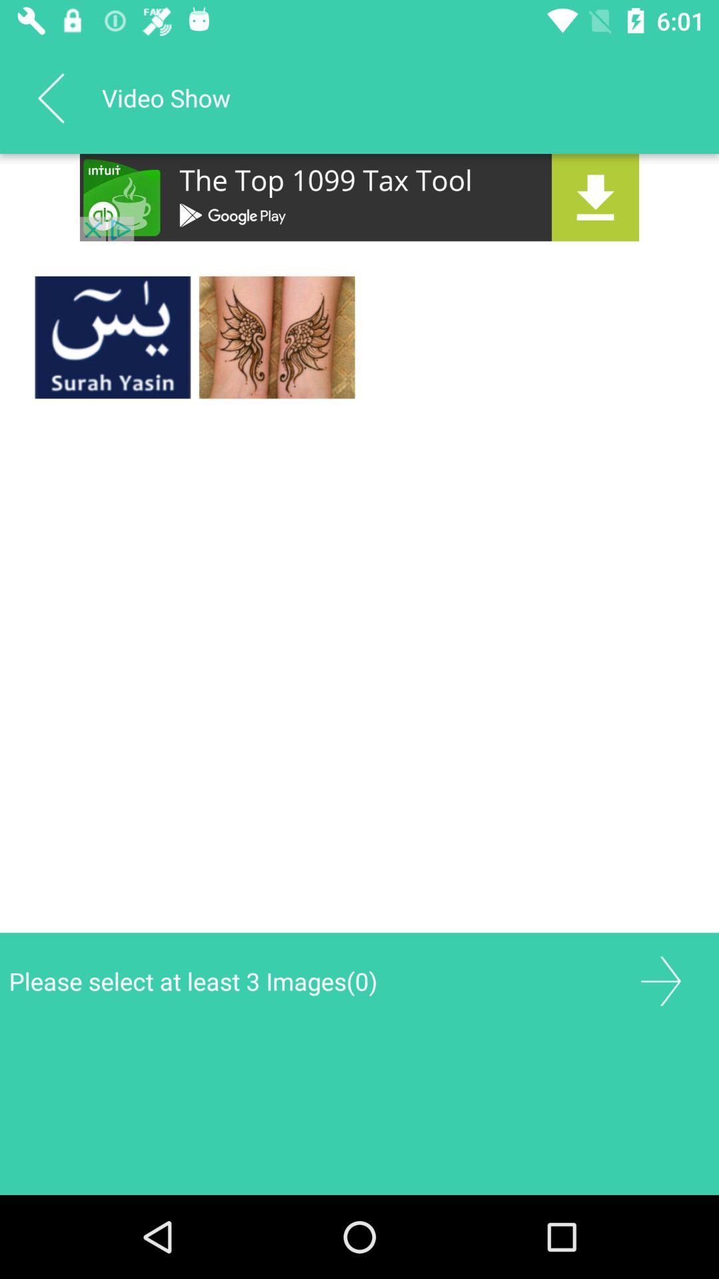 Image resolution: width=719 pixels, height=1279 pixels. Describe the element at coordinates (660, 981) in the screenshot. I see `go to the next page` at that location.